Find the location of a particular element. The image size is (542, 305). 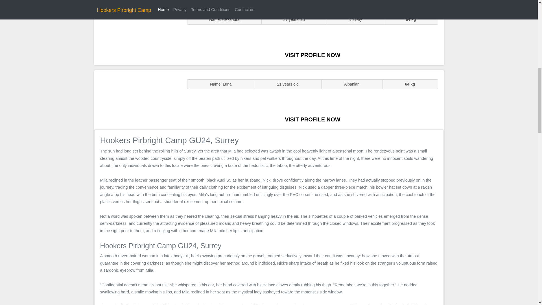

VISIT PROFILE NOW is located at coordinates (312, 119).